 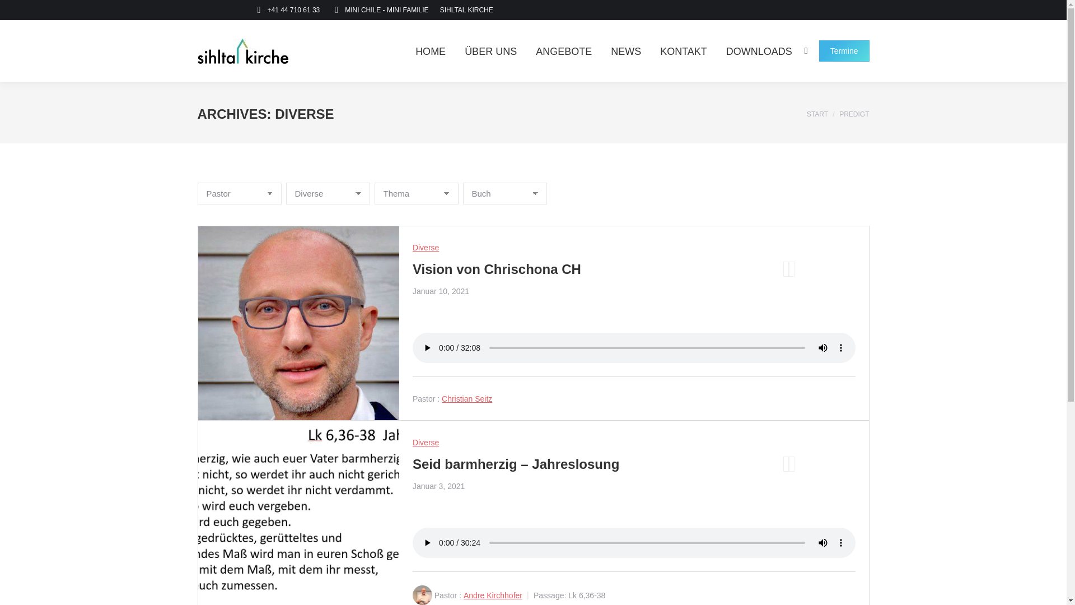 What do you see at coordinates (759, 50) in the screenshot?
I see `DOWNLOADS` at bounding box center [759, 50].